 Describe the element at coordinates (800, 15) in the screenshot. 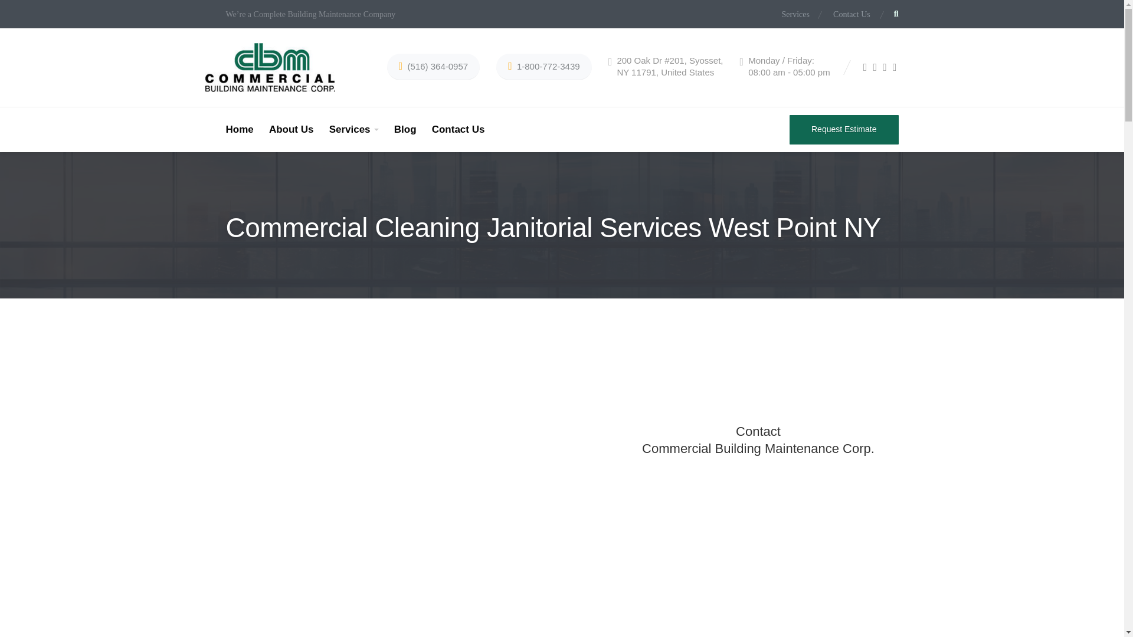

I see `Services` at that location.